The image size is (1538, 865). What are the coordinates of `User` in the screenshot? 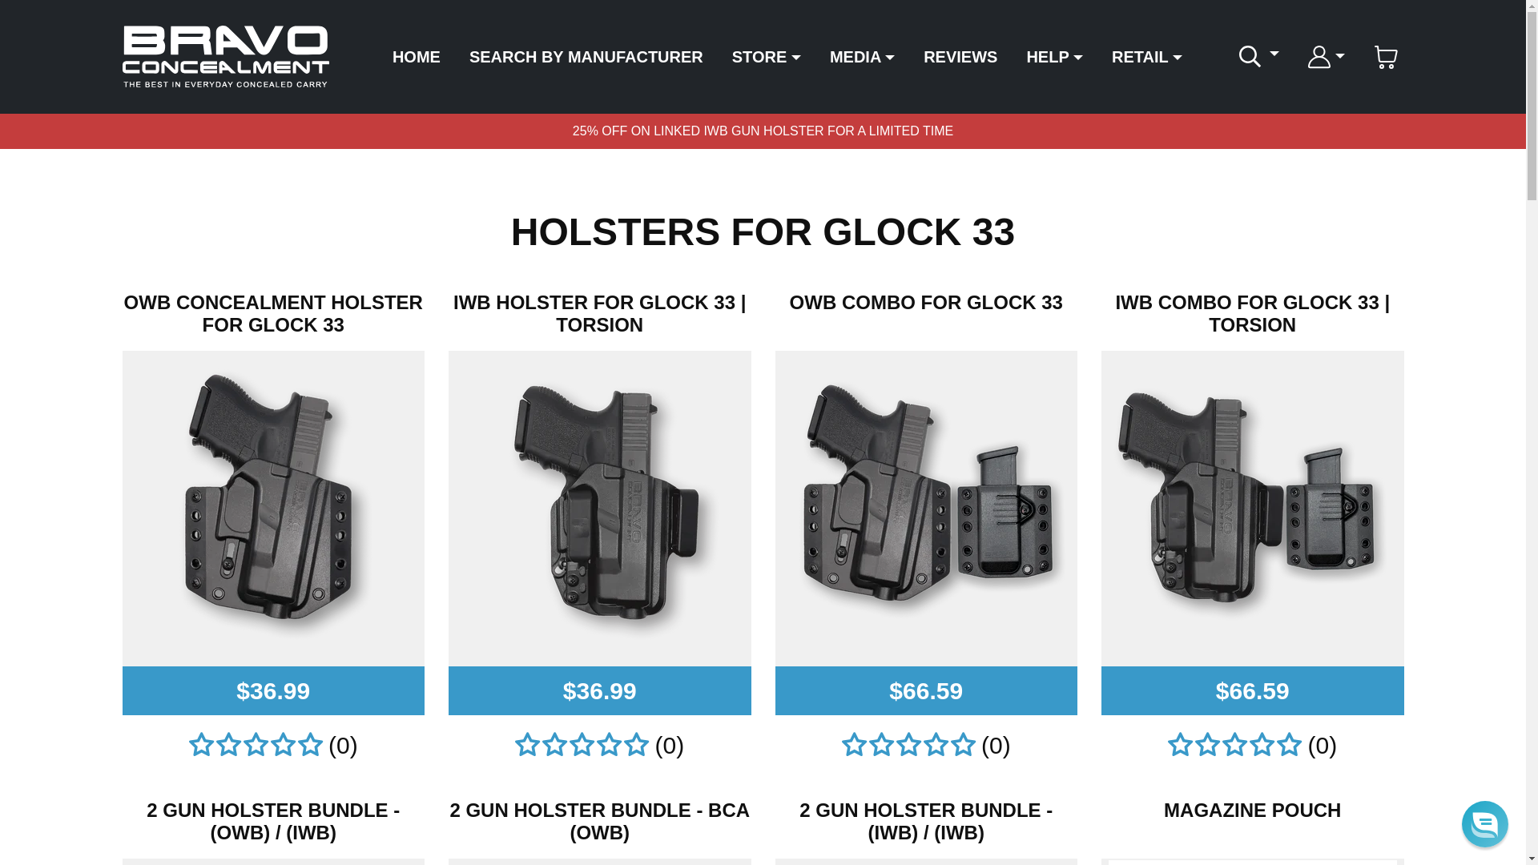 It's located at (1319, 56).